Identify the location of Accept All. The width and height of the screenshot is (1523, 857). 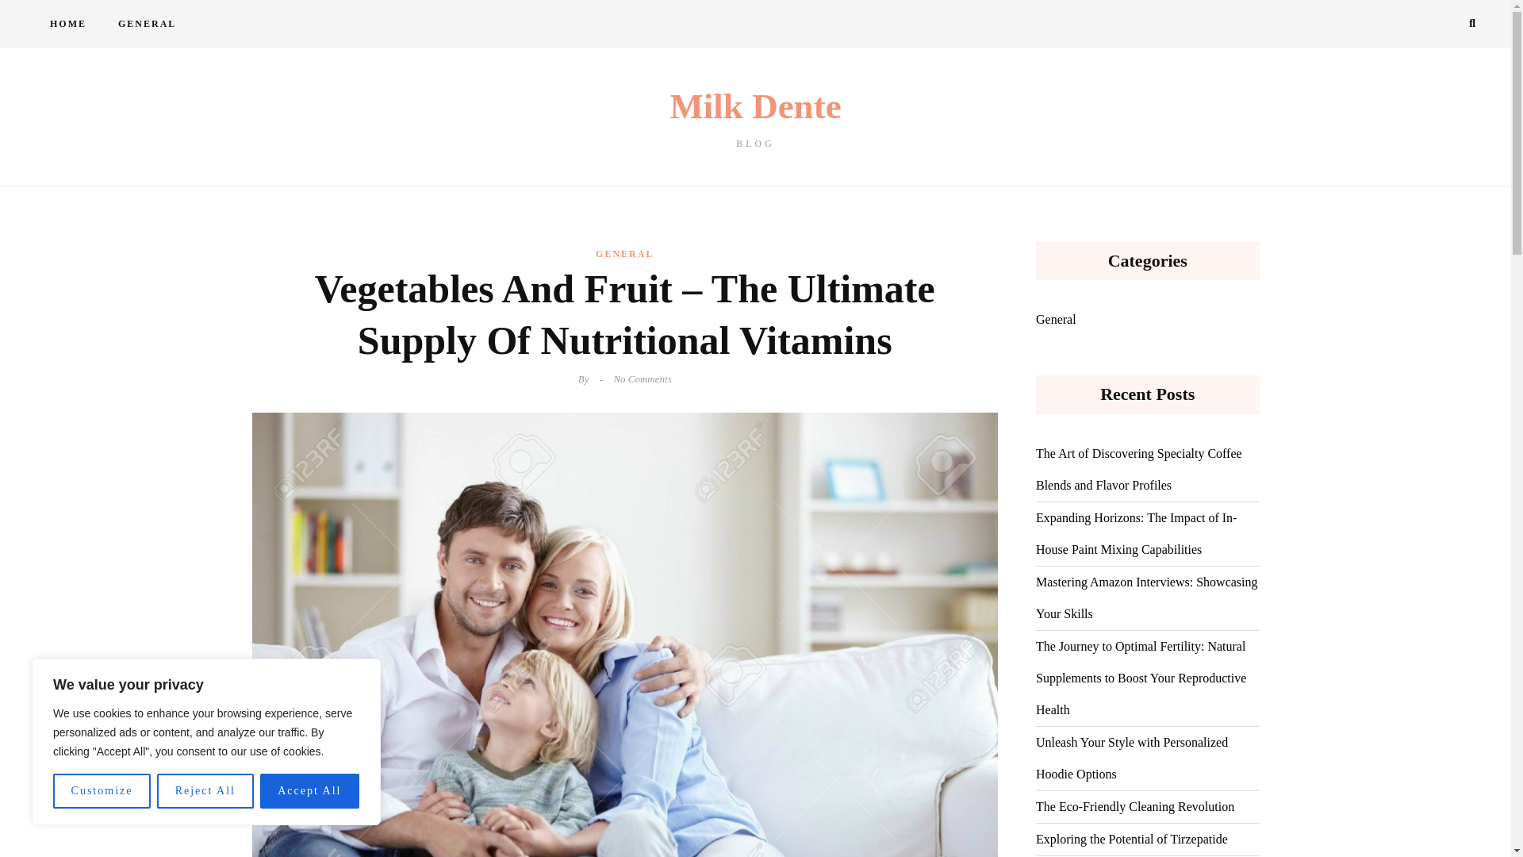
(309, 791).